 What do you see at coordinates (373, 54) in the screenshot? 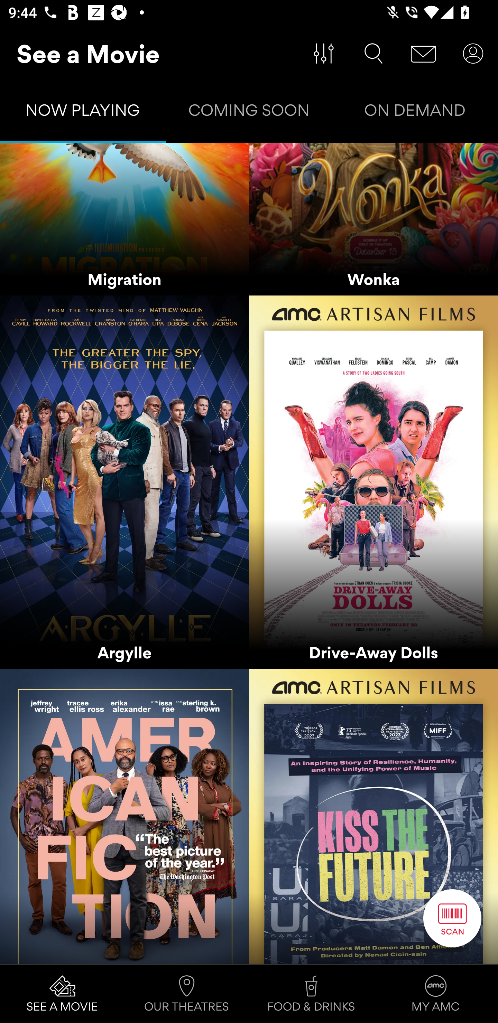
I see `Search` at bounding box center [373, 54].